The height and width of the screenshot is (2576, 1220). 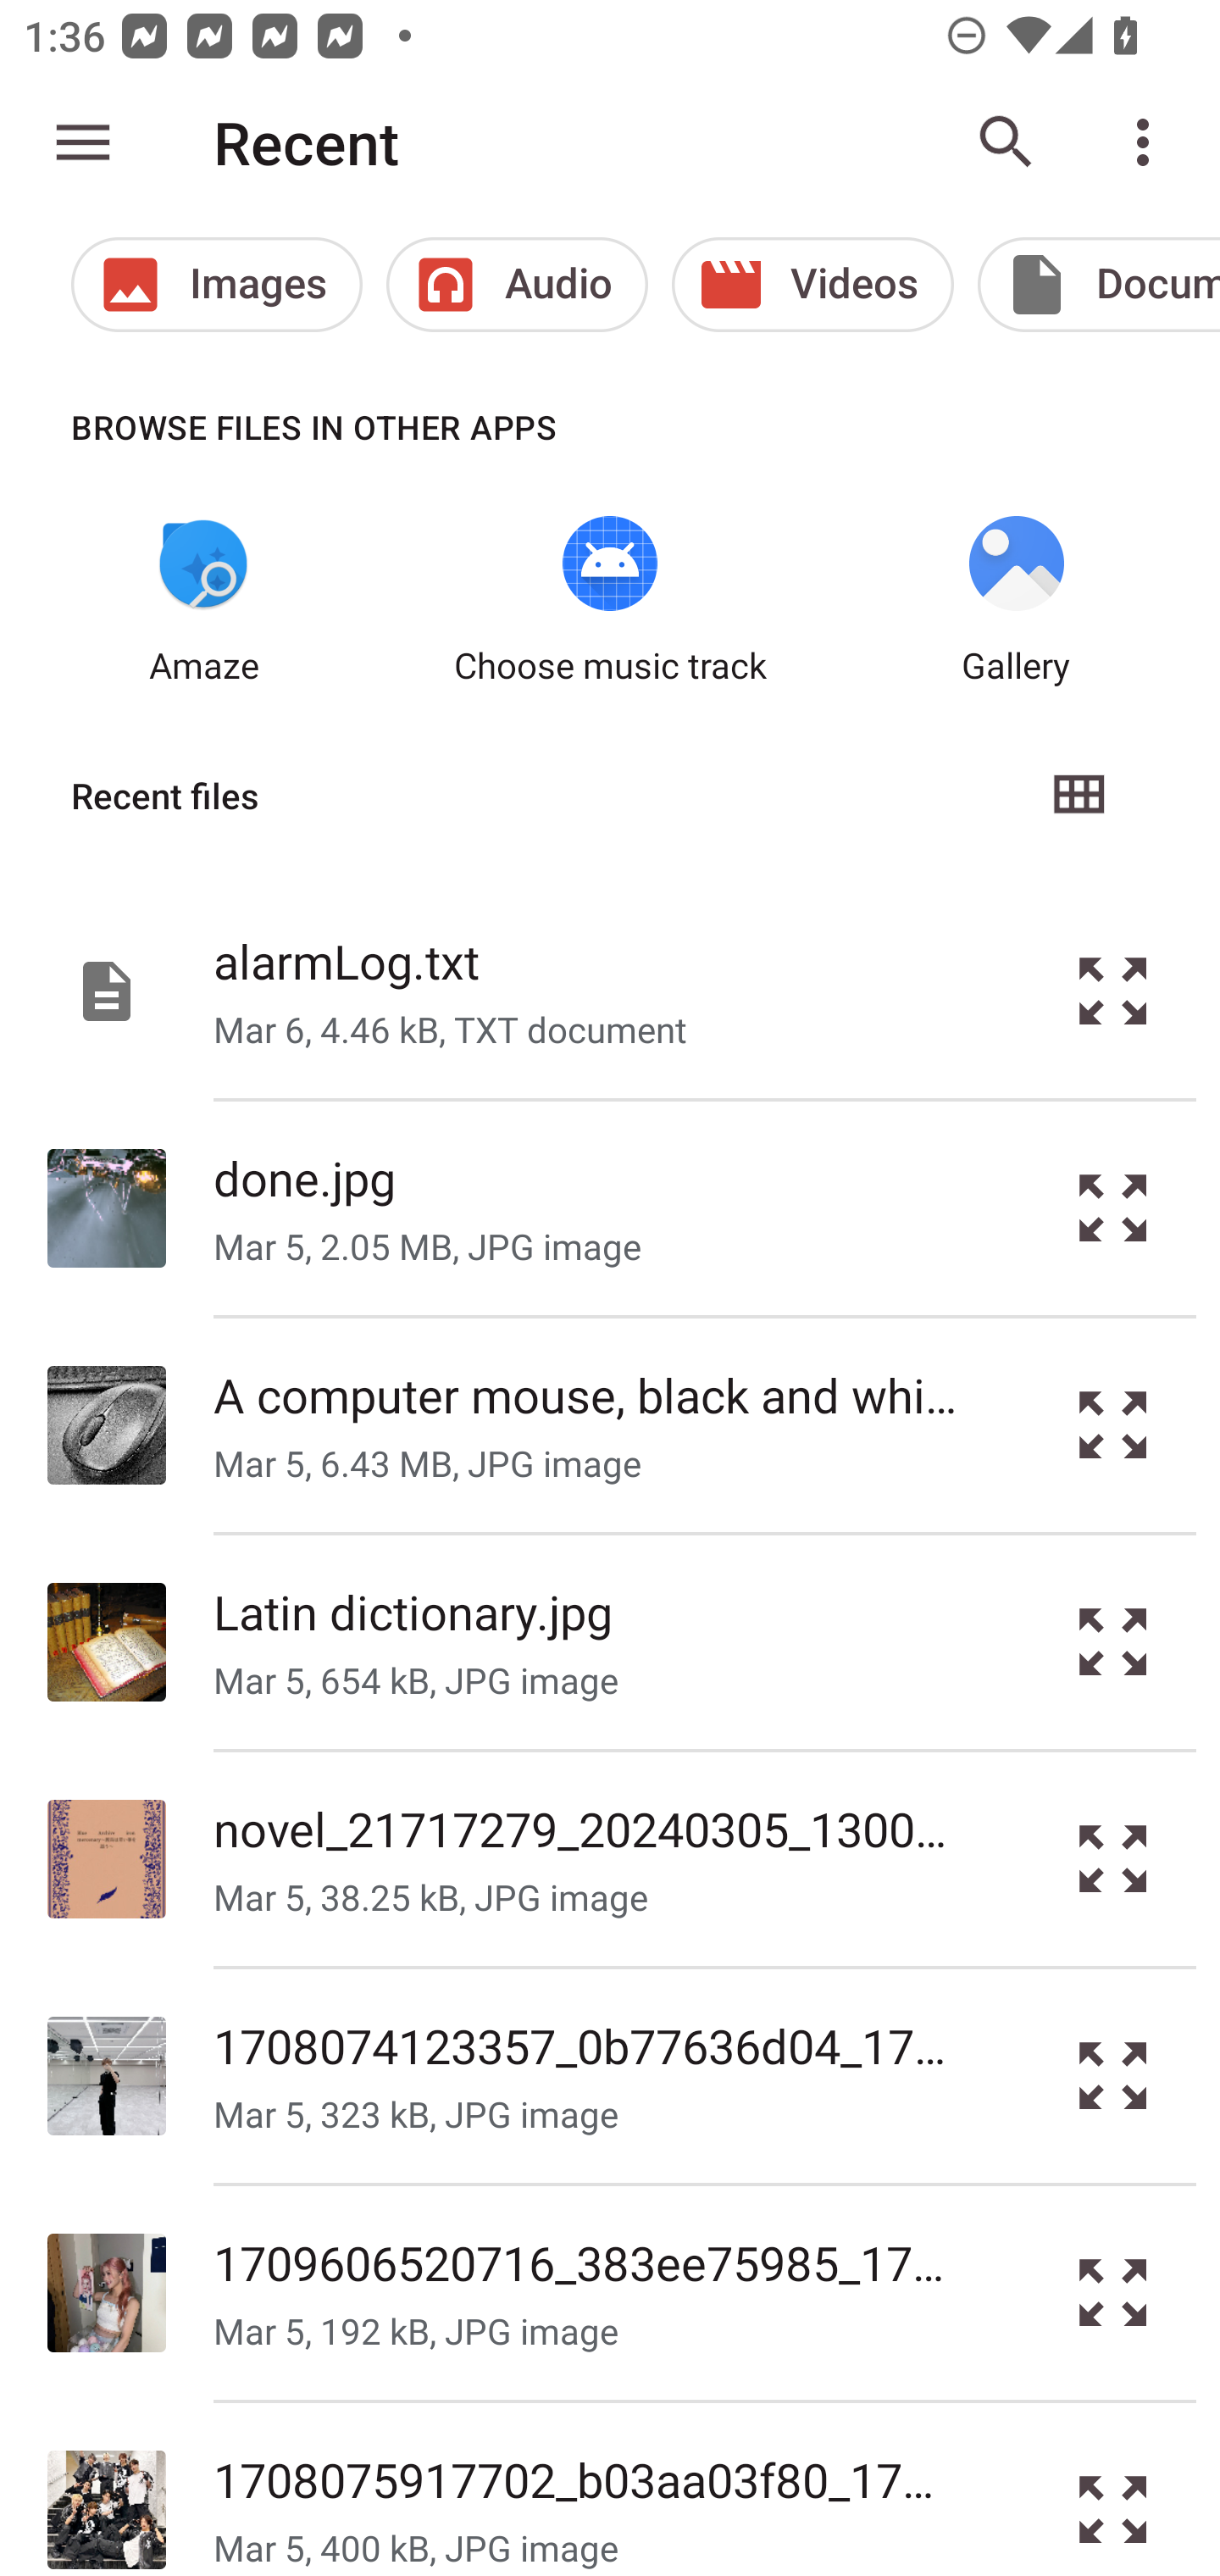 I want to click on Preview the file done.jpg, so click(x=1113, y=1209).